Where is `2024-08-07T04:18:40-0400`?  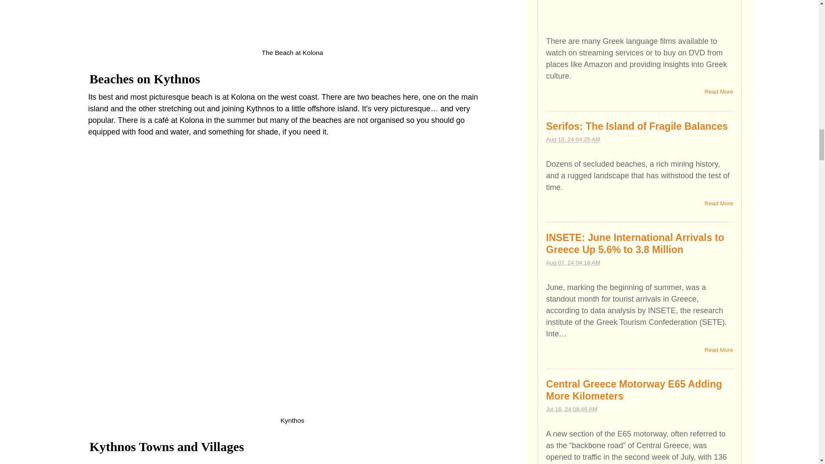
2024-08-07T04:18:40-0400 is located at coordinates (573, 262).